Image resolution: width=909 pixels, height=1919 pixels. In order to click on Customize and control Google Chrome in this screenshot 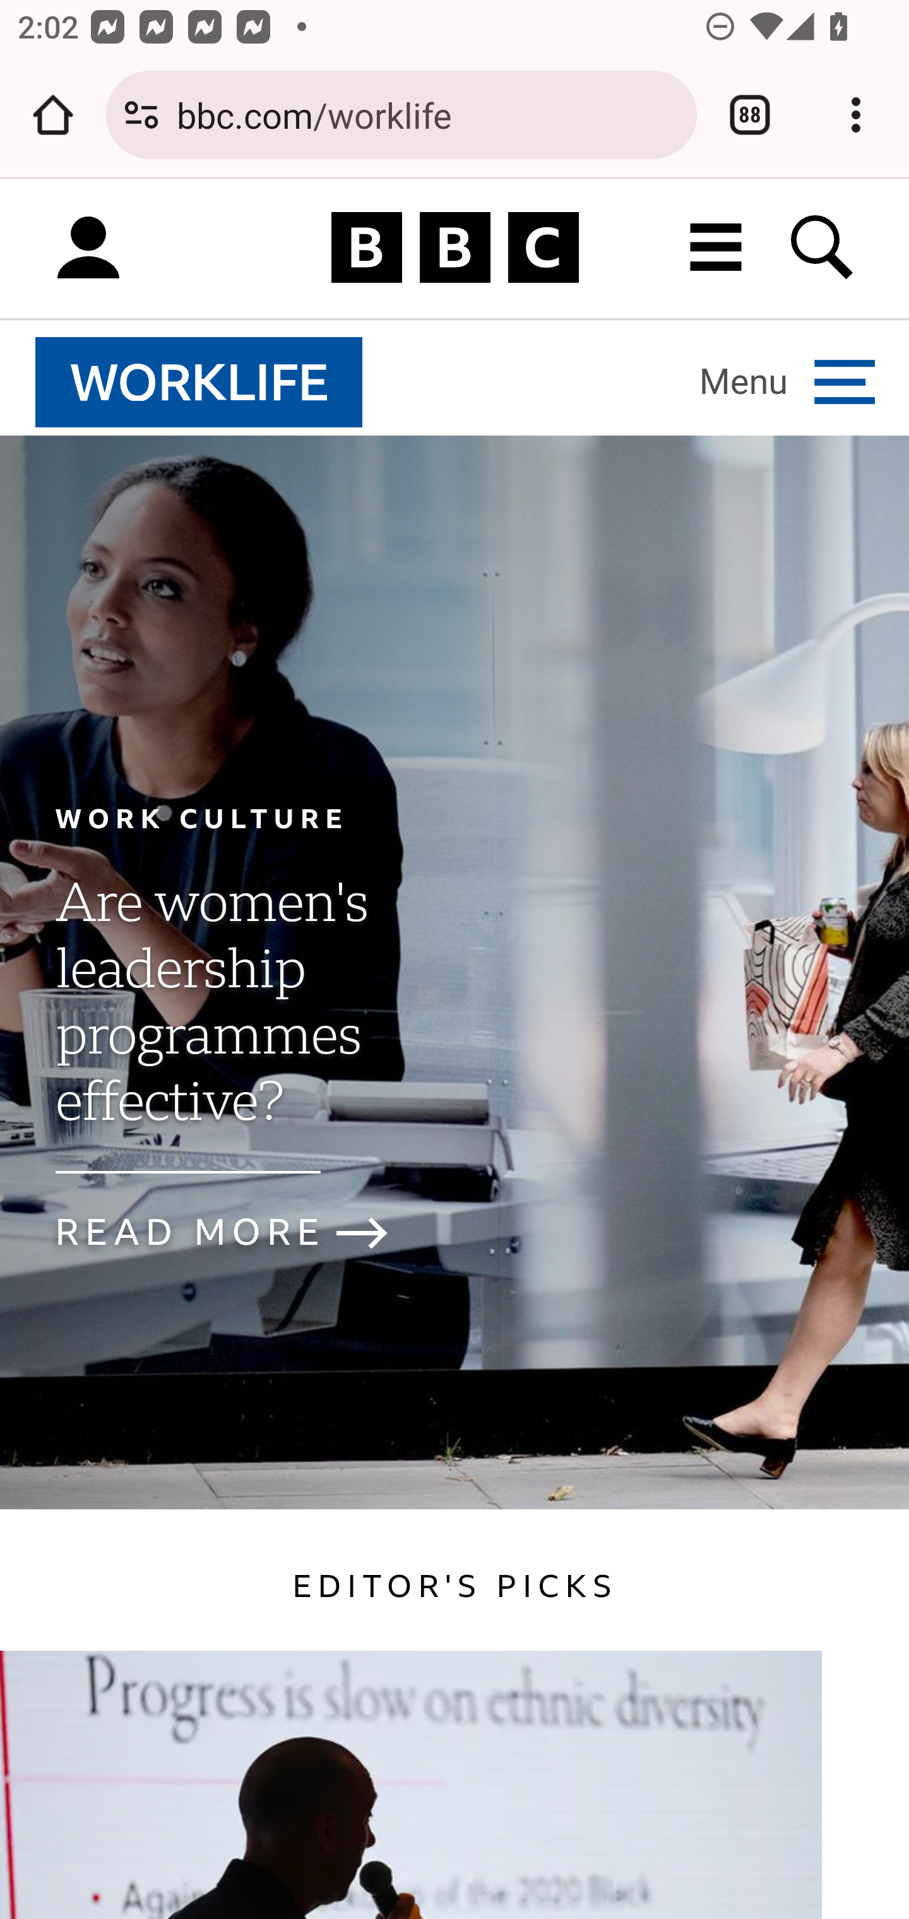, I will do `click(856, 115)`.